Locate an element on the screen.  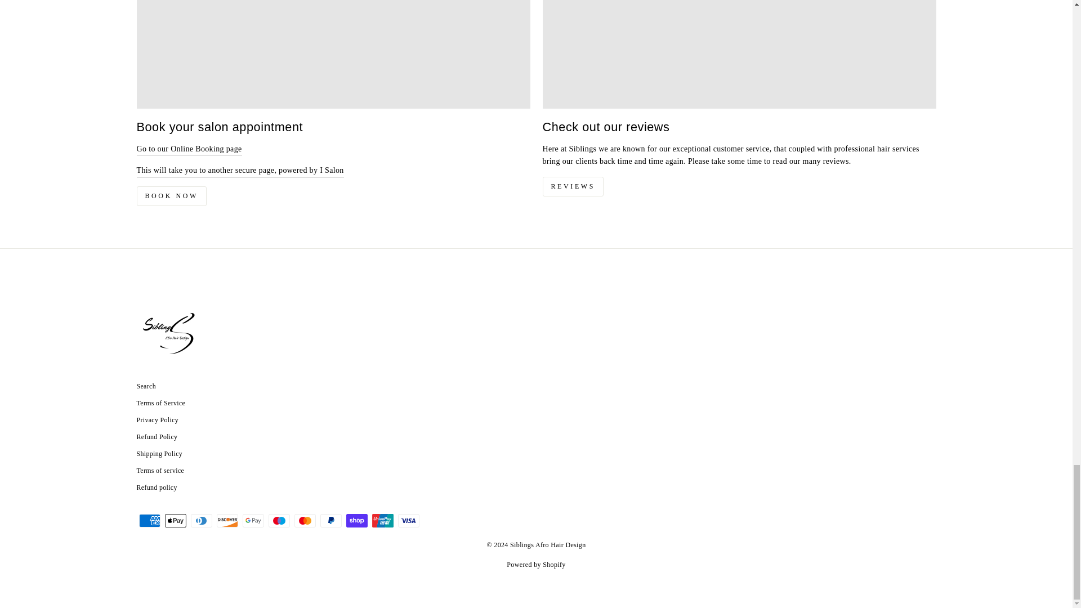
PayPal is located at coordinates (330, 520).